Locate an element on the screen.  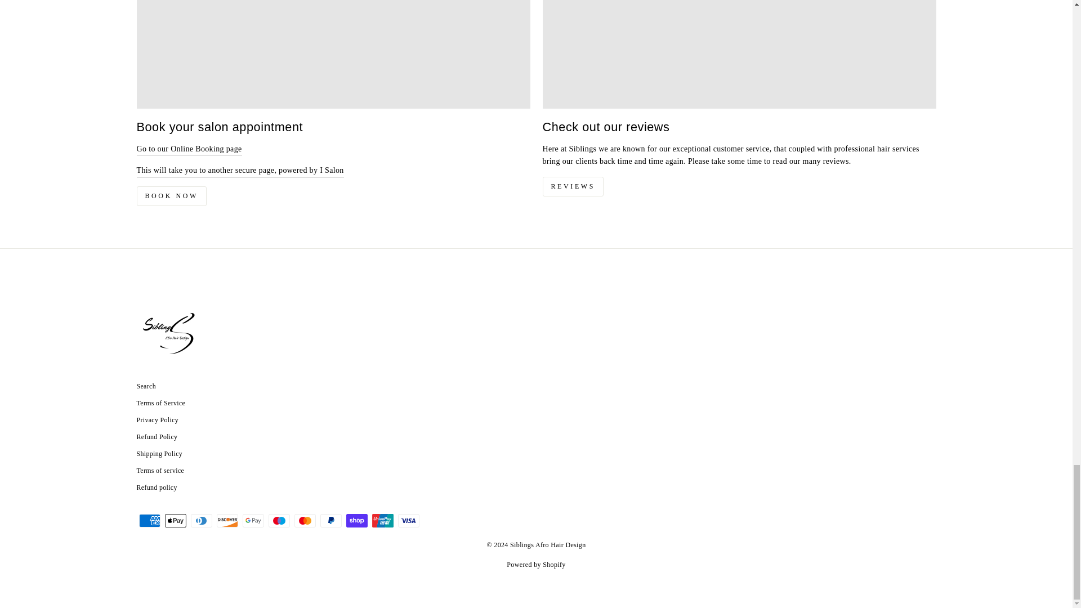
PayPal is located at coordinates (330, 520).